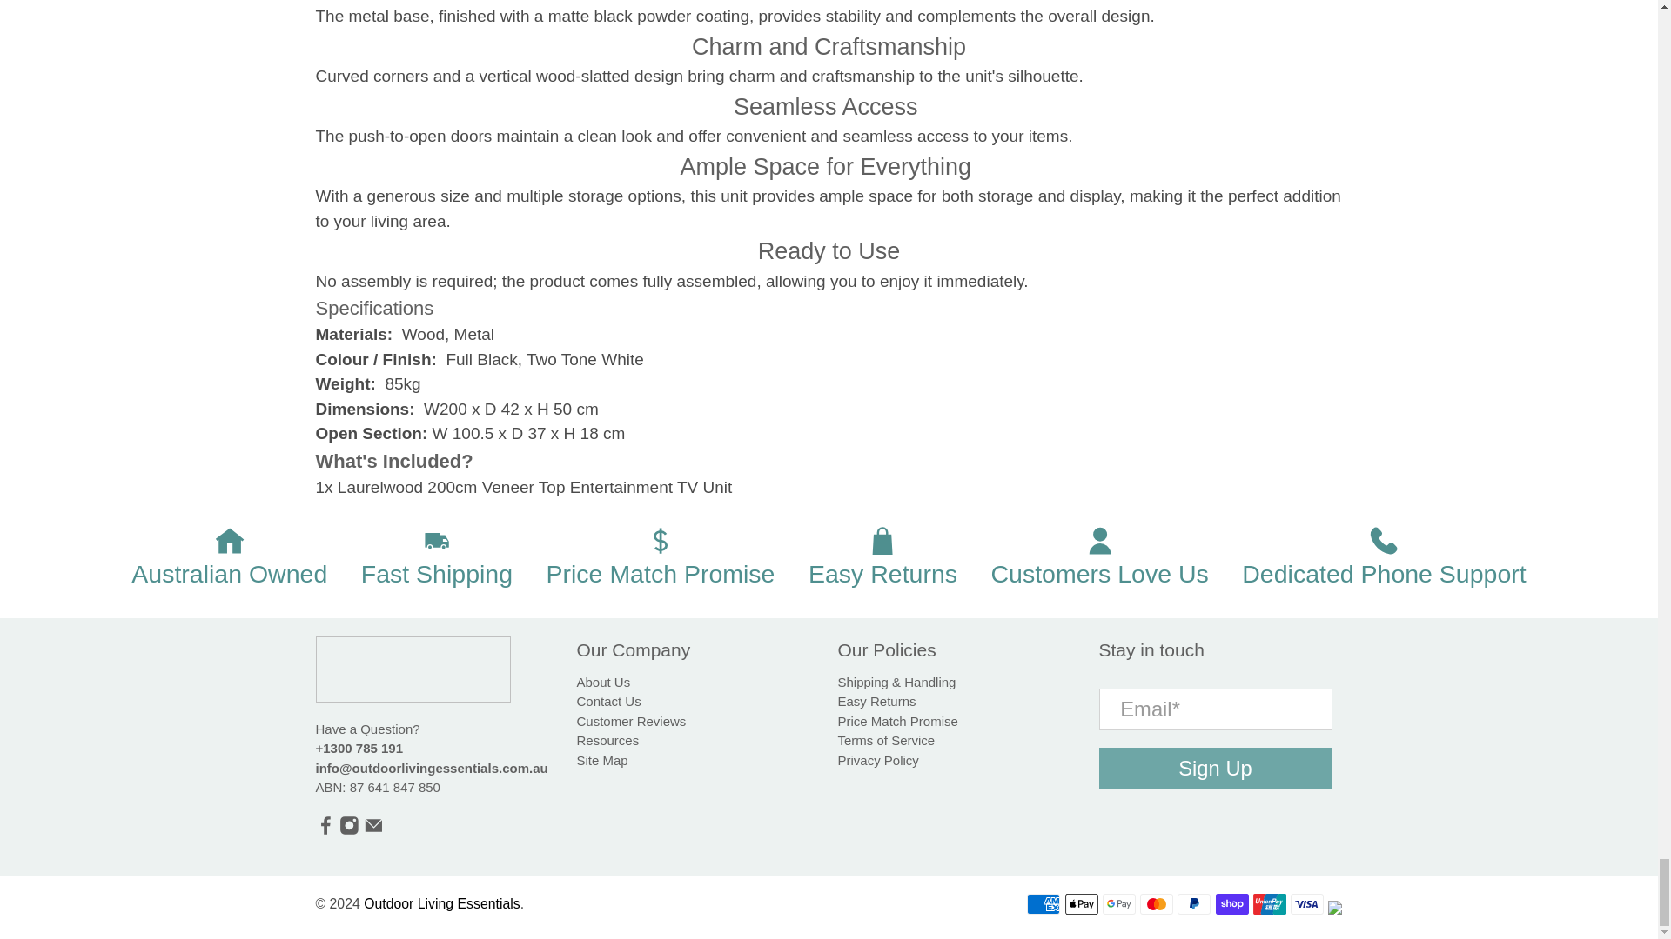 The height and width of the screenshot is (939, 1671). Describe the element at coordinates (1156, 904) in the screenshot. I see `Mastercard` at that location.